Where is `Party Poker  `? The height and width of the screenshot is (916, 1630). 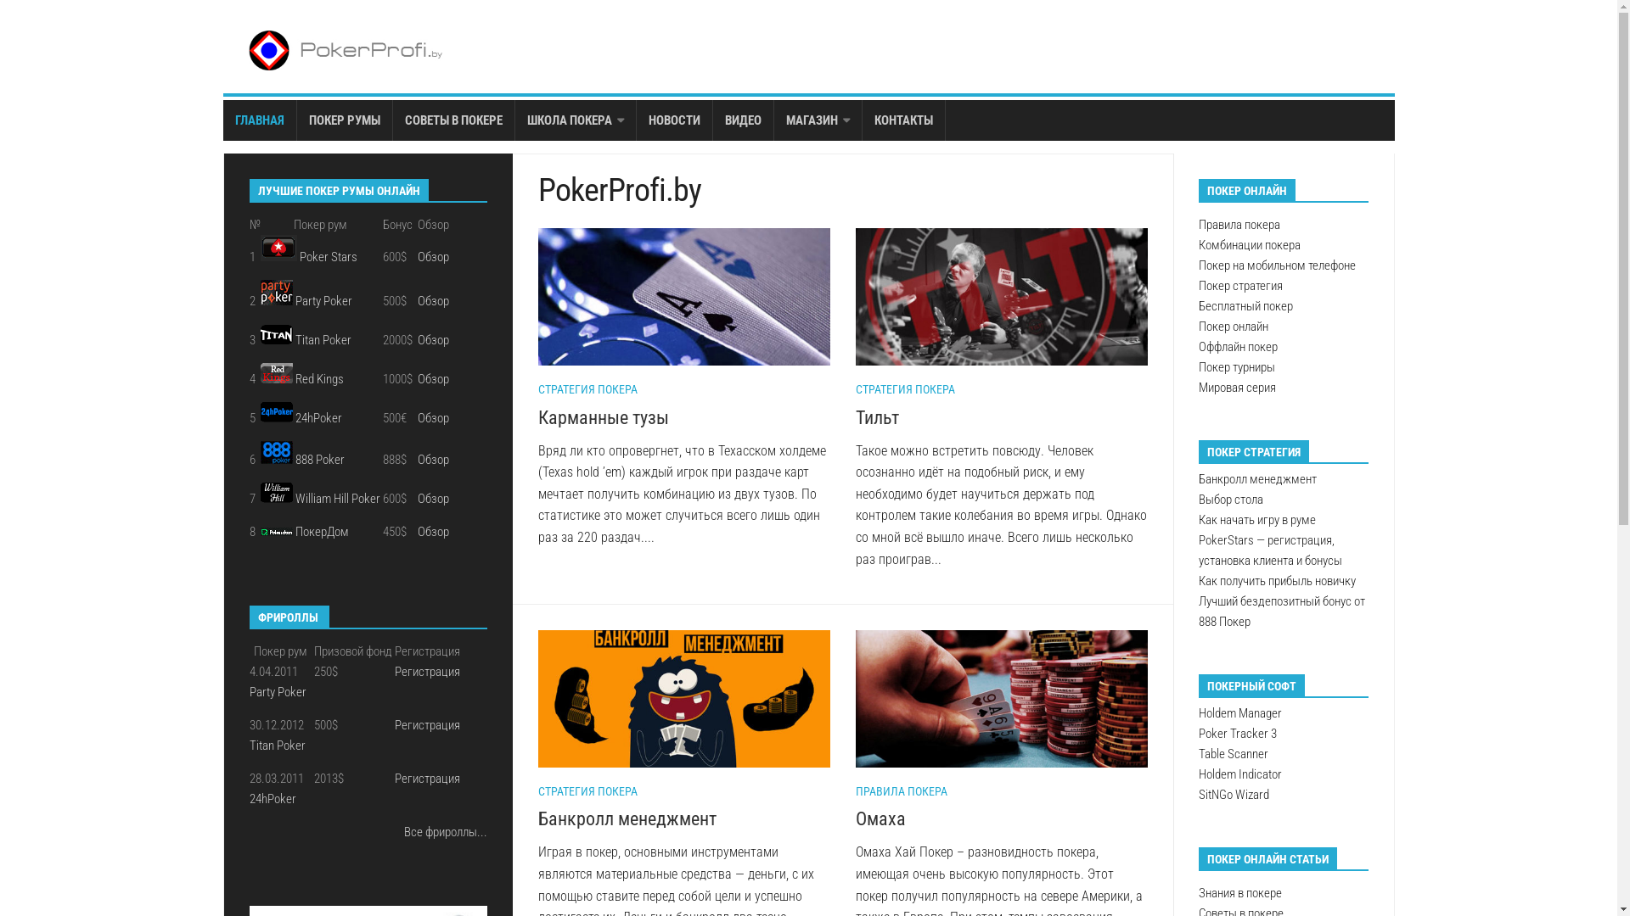
Party Poker   is located at coordinates (280, 692).